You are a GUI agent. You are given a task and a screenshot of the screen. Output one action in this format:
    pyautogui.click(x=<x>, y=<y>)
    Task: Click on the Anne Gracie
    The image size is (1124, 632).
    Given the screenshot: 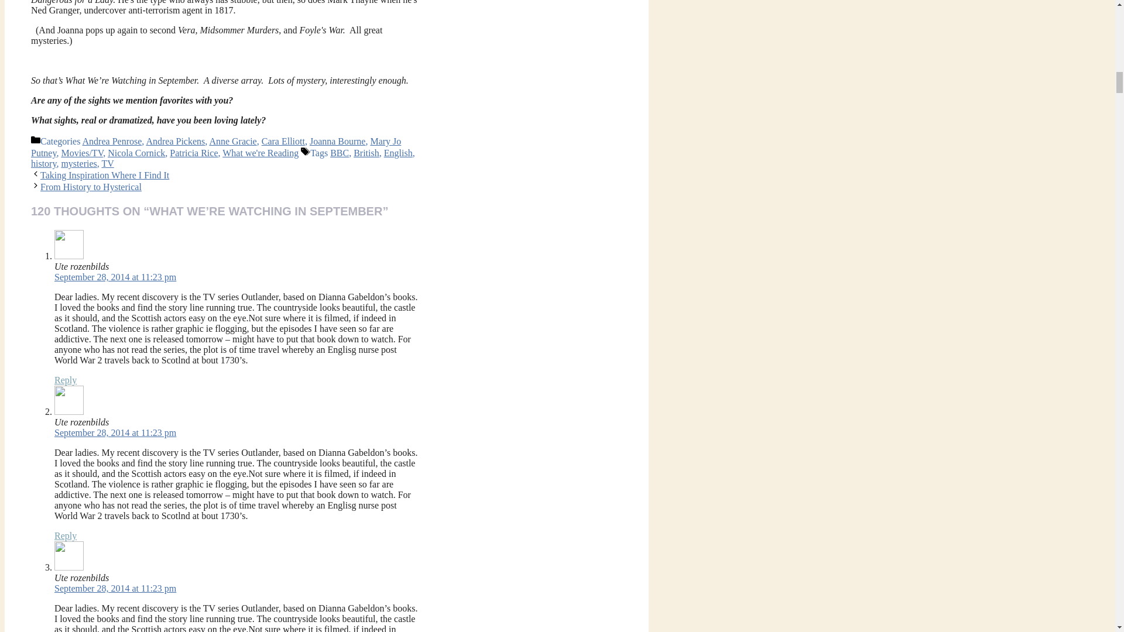 What is the action you would take?
    pyautogui.click(x=232, y=141)
    